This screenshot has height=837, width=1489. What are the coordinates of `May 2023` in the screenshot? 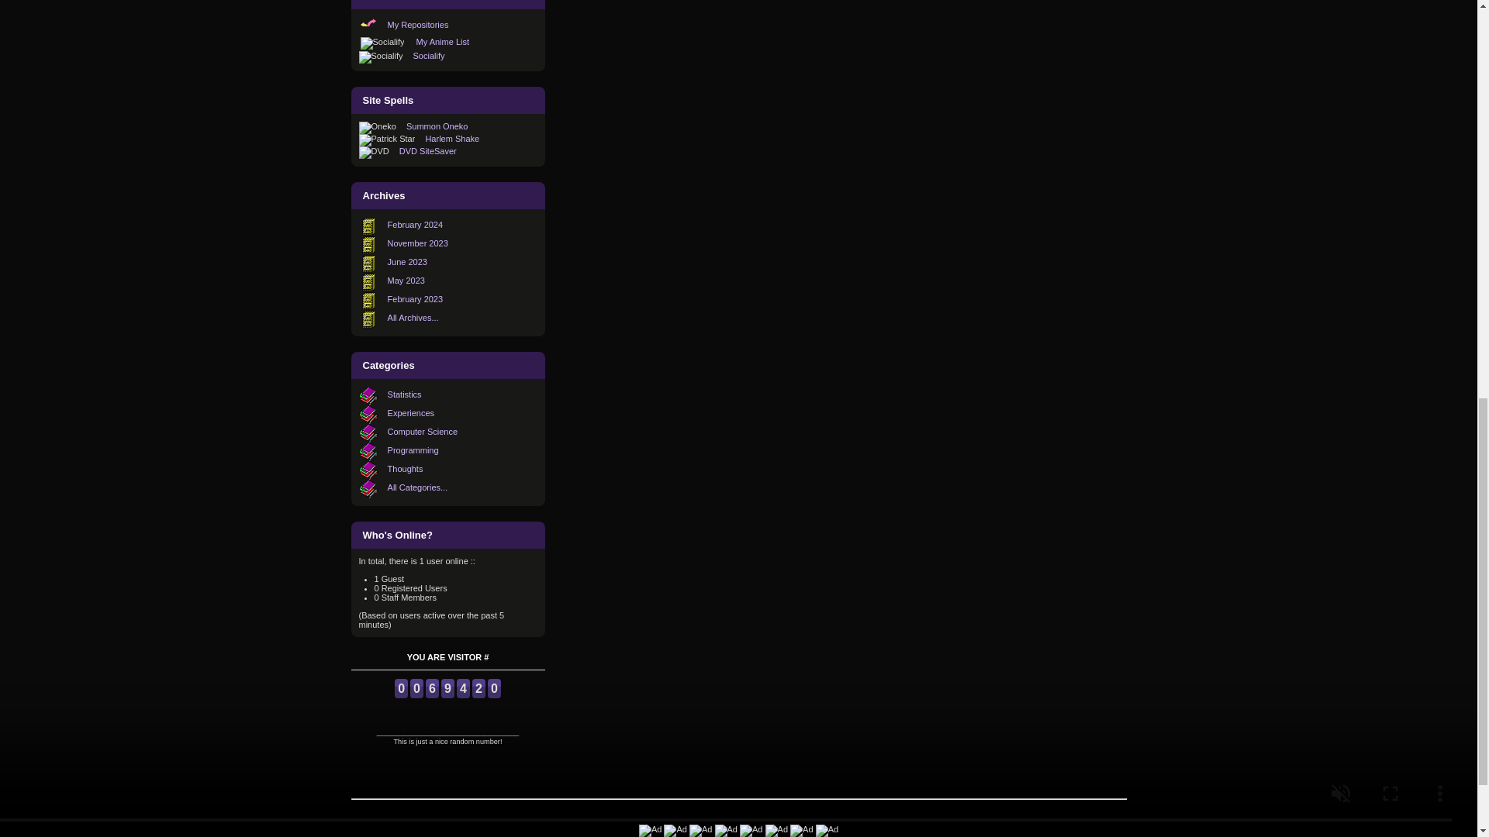 It's located at (406, 281).